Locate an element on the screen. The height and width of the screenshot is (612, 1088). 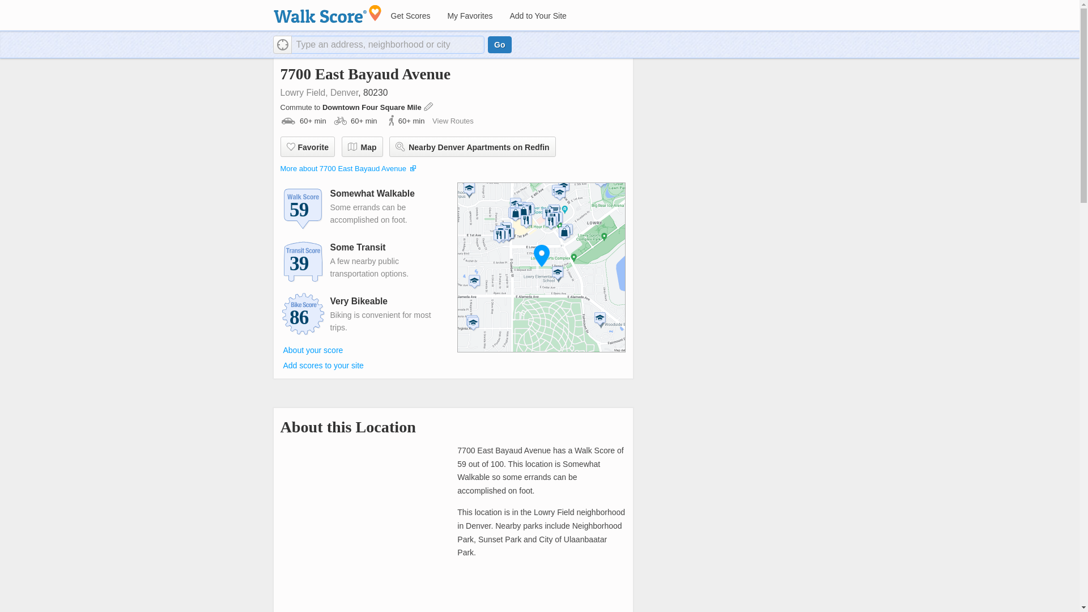
Downtown Four Square Mile is located at coordinates (372, 107).